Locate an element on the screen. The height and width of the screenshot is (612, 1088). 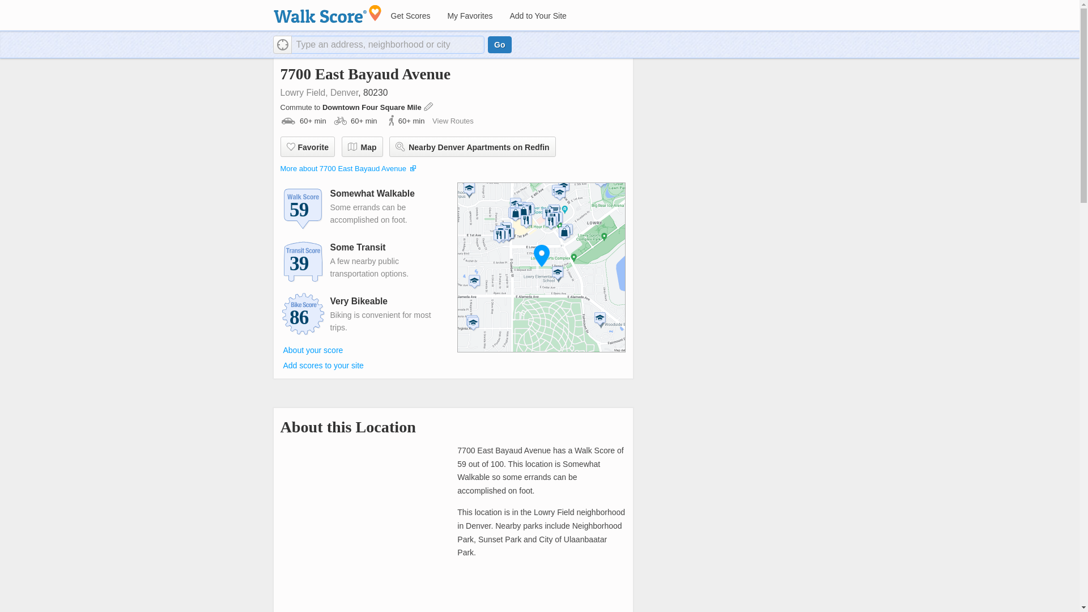
Downtown Four Square Mile is located at coordinates (372, 107).